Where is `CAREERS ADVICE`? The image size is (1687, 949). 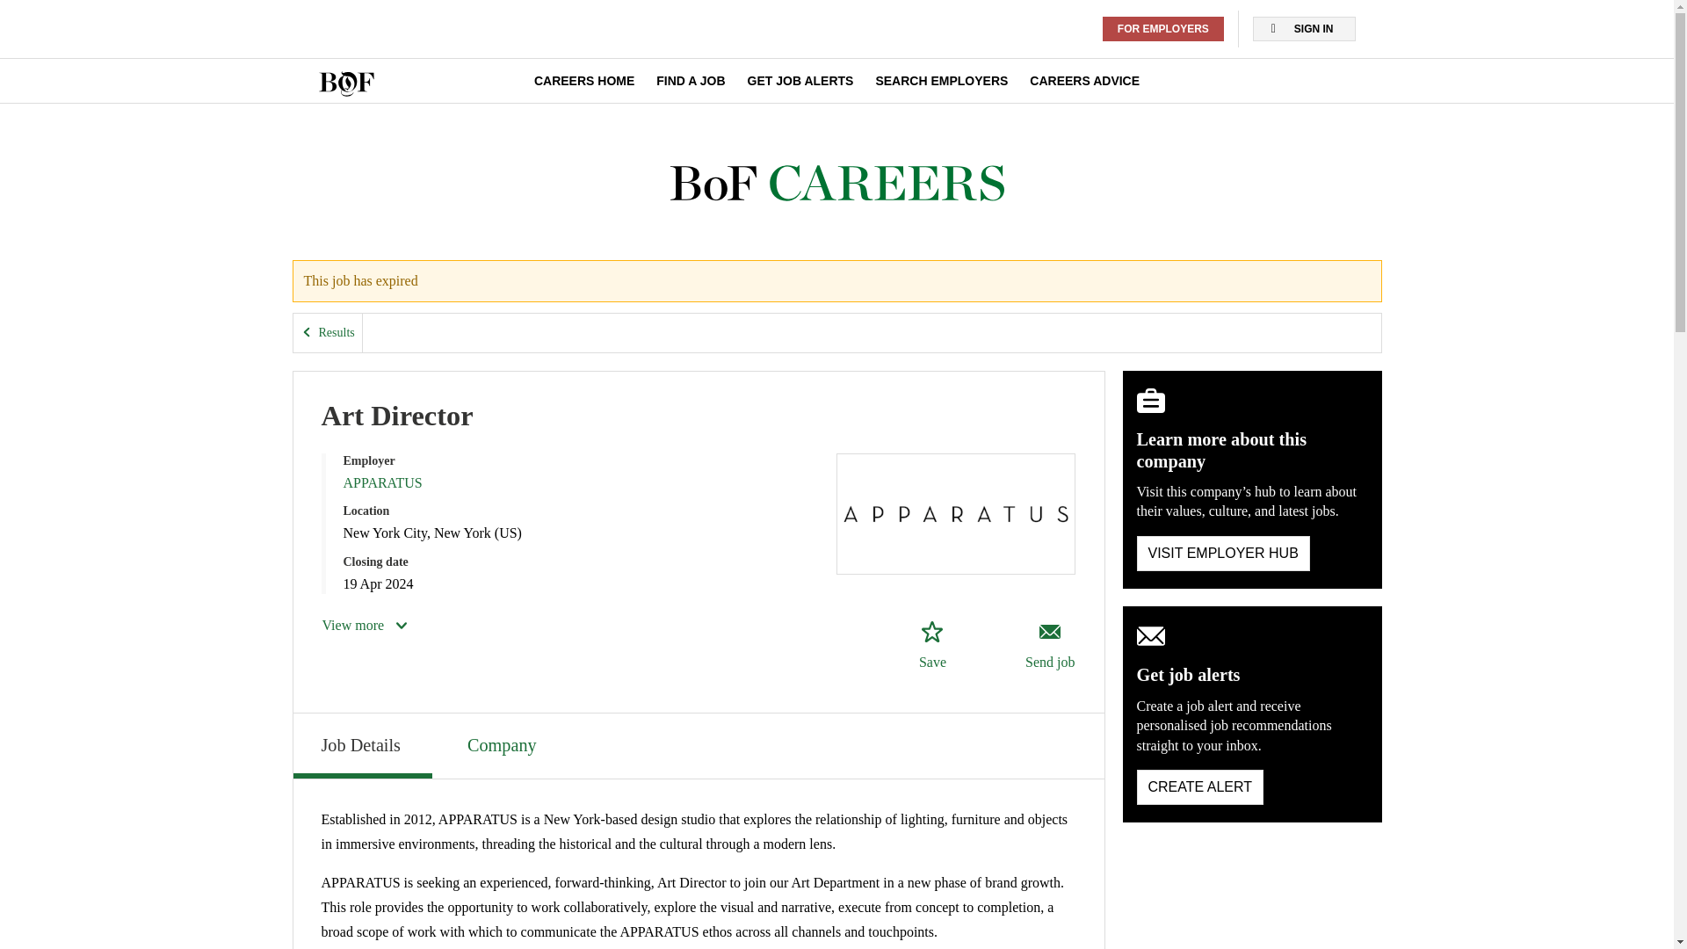 CAREERS ADVICE is located at coordinates (1084, 81).